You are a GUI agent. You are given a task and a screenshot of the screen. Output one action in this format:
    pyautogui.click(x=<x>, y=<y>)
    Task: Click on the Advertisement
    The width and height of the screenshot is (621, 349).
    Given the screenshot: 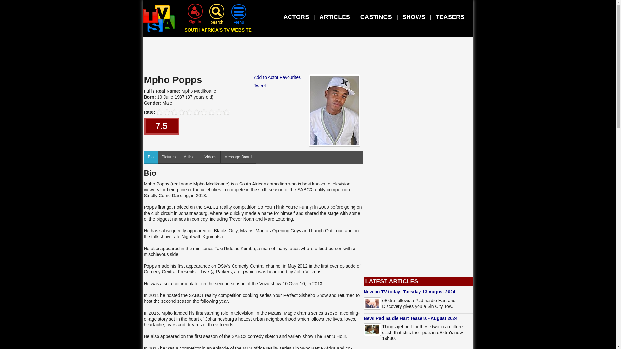 What is the action you would take?
    pyautogui.click(x=308, y=57)
    